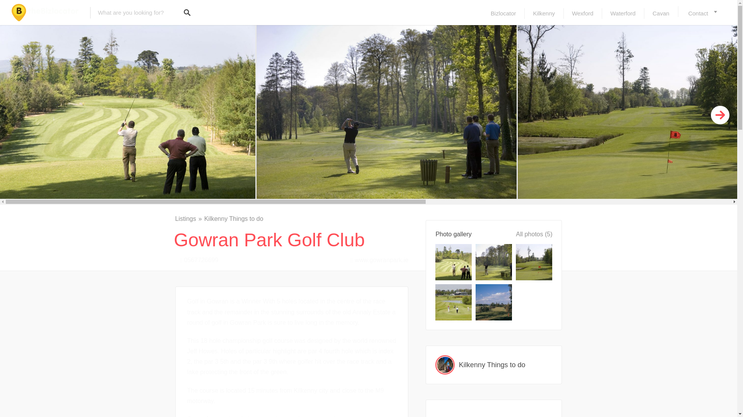  What do you see at coordinates (377, 259) in the screenshot?
I see `www.gowranpark.ie` at bounding box center [377, 259].